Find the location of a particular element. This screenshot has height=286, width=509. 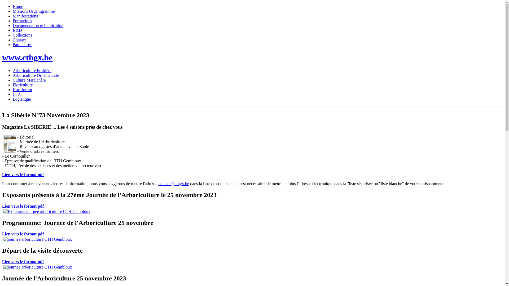

Lien vers le format pdf is located at coordinates (23, 262).